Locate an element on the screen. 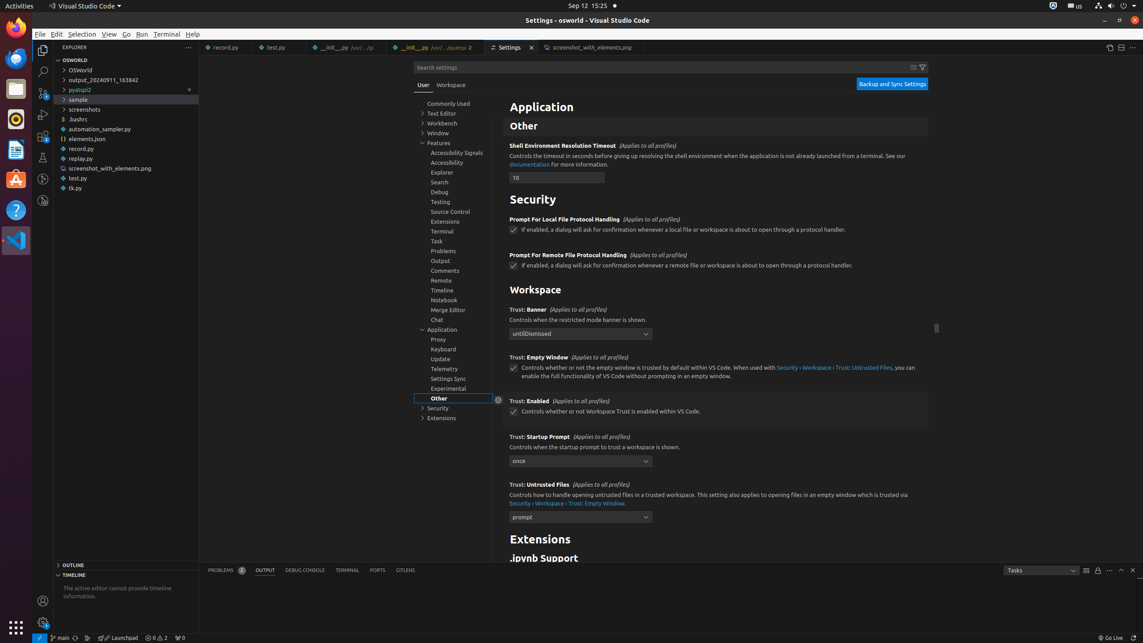  Trust Enabled. Setting value retained when switching profiles. Controls whether or not Workspace Trust is enabled within VS Code.  is located at coordinates (716, 409).